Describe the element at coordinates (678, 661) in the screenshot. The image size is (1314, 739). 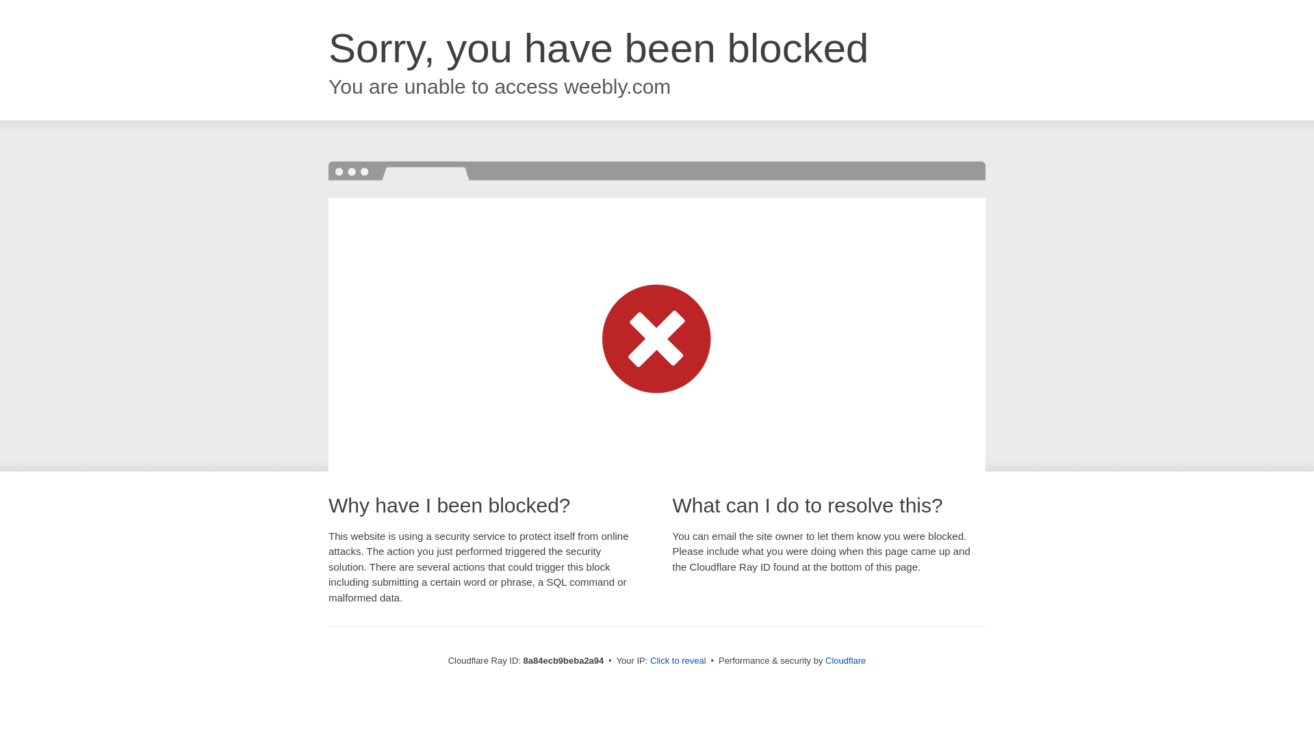
I see `Click to reveal` at that location.